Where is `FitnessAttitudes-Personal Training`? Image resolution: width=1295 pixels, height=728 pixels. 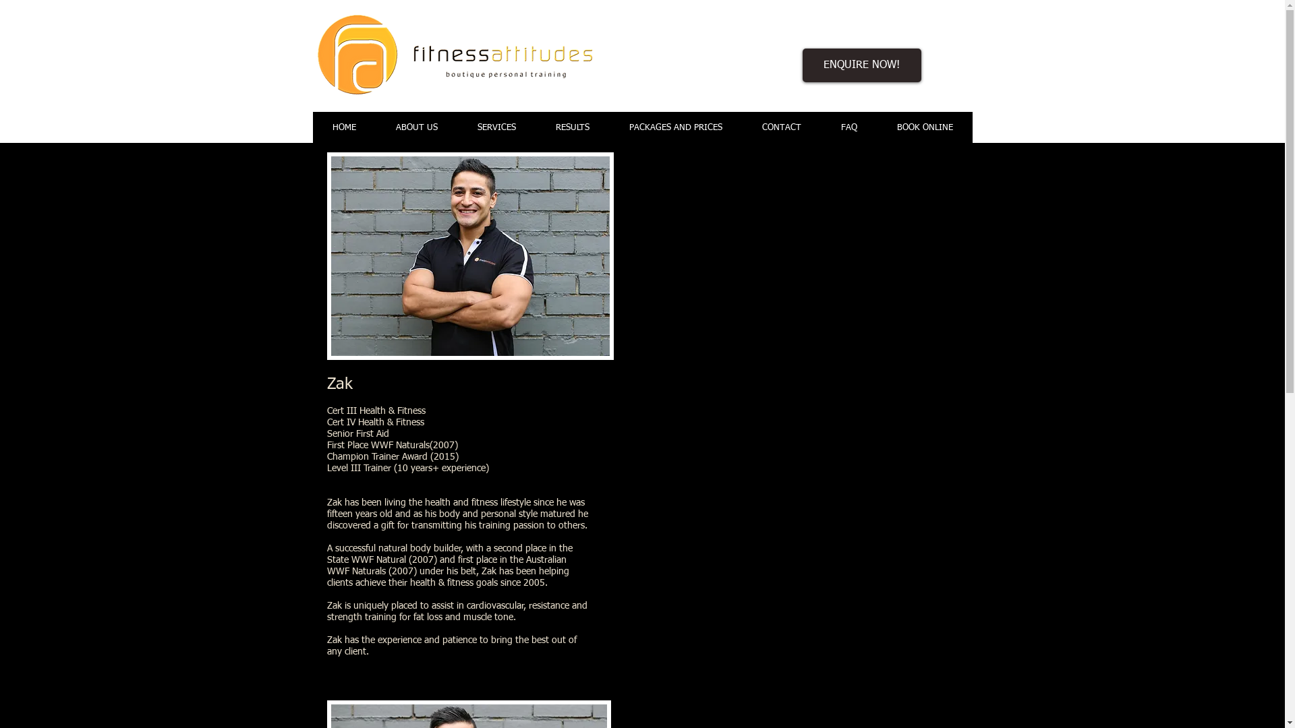
FitnessAttitudes-Personal Training is located at coordinates (455, 55).